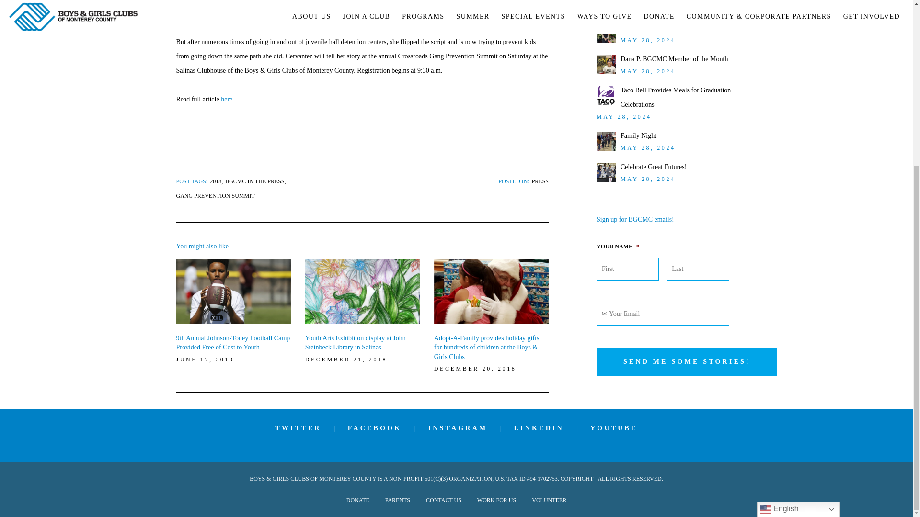 The height and width of the screenshot is (517, 920). What do you see at coordinates (656, 28) in the screenshot?
I see `Staff of the Month- Anyssa` at bounding box center [656, 28].